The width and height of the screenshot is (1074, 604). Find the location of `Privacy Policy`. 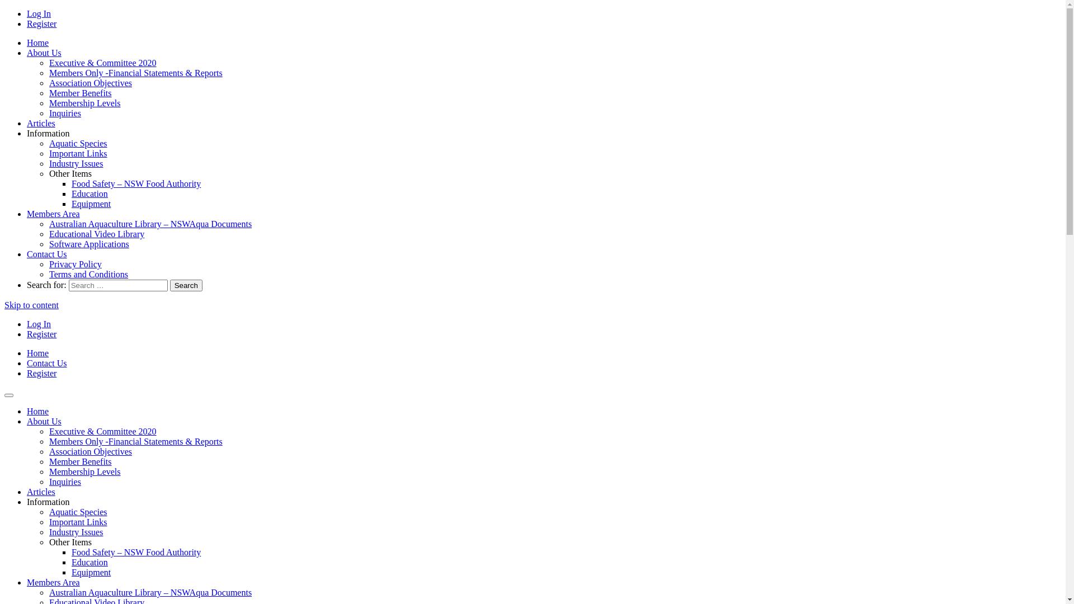

Privacy Policy is located at coordinates (76, 264).